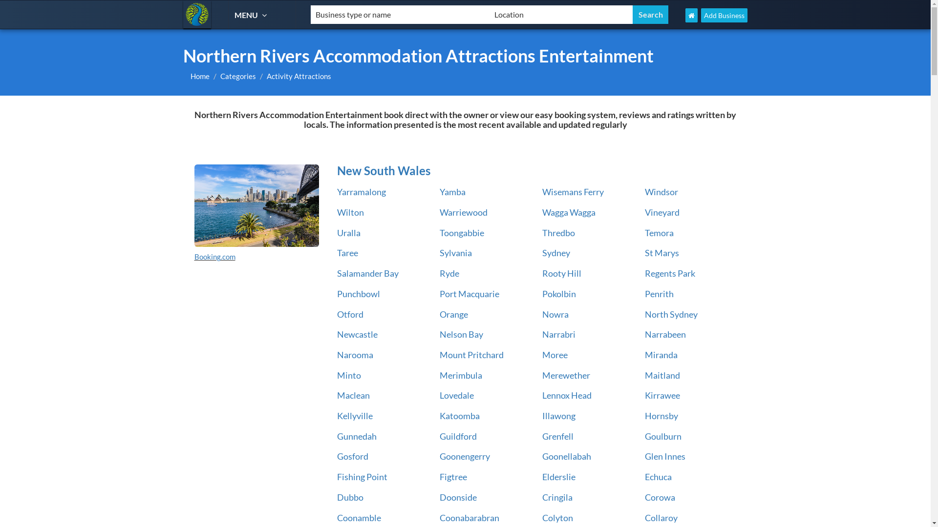  What do you see at coordinates (358, 334) in the screenshot?
I see `Newcastle` at bounding box center [358, 334].